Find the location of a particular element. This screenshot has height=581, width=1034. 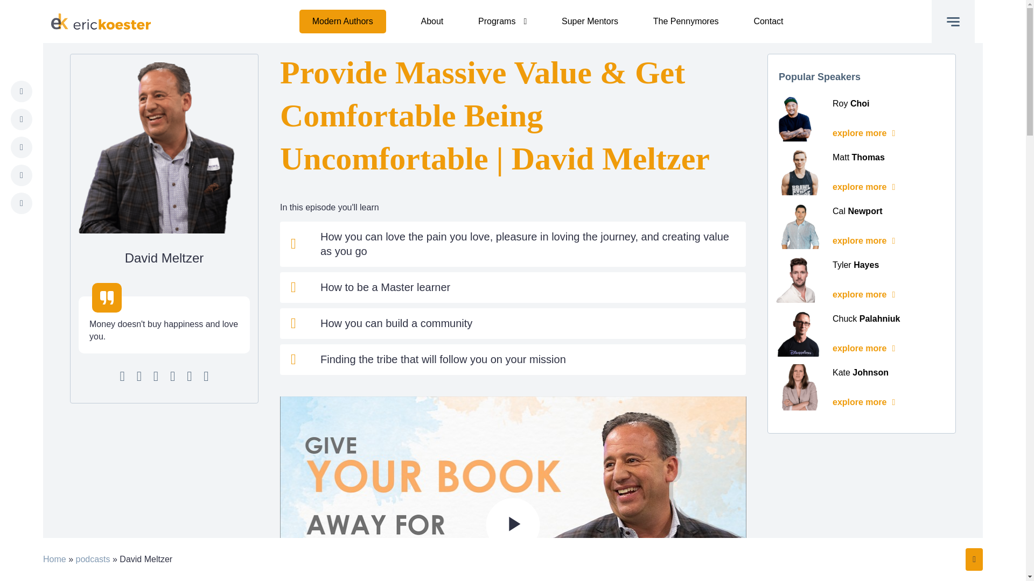

The Pennymores is located at coordinates (686, 22).